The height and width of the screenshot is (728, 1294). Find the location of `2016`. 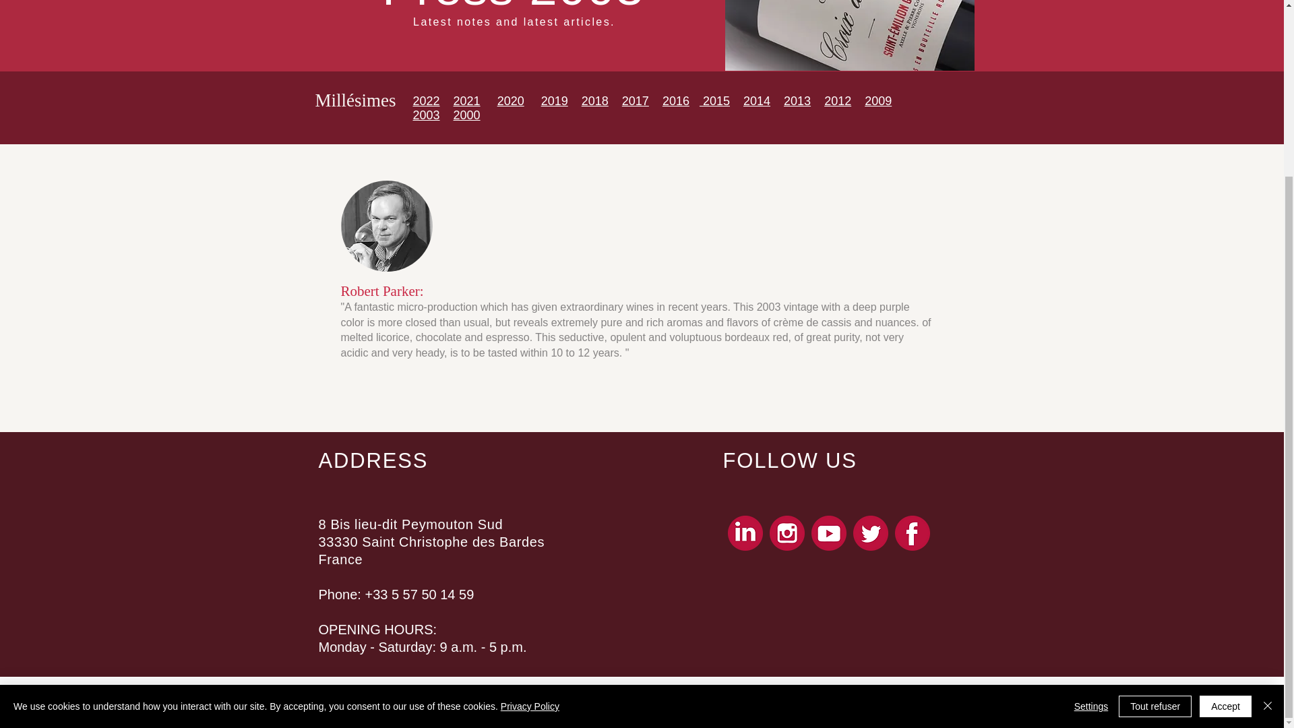

2016 is located at coordinates (676, 101).